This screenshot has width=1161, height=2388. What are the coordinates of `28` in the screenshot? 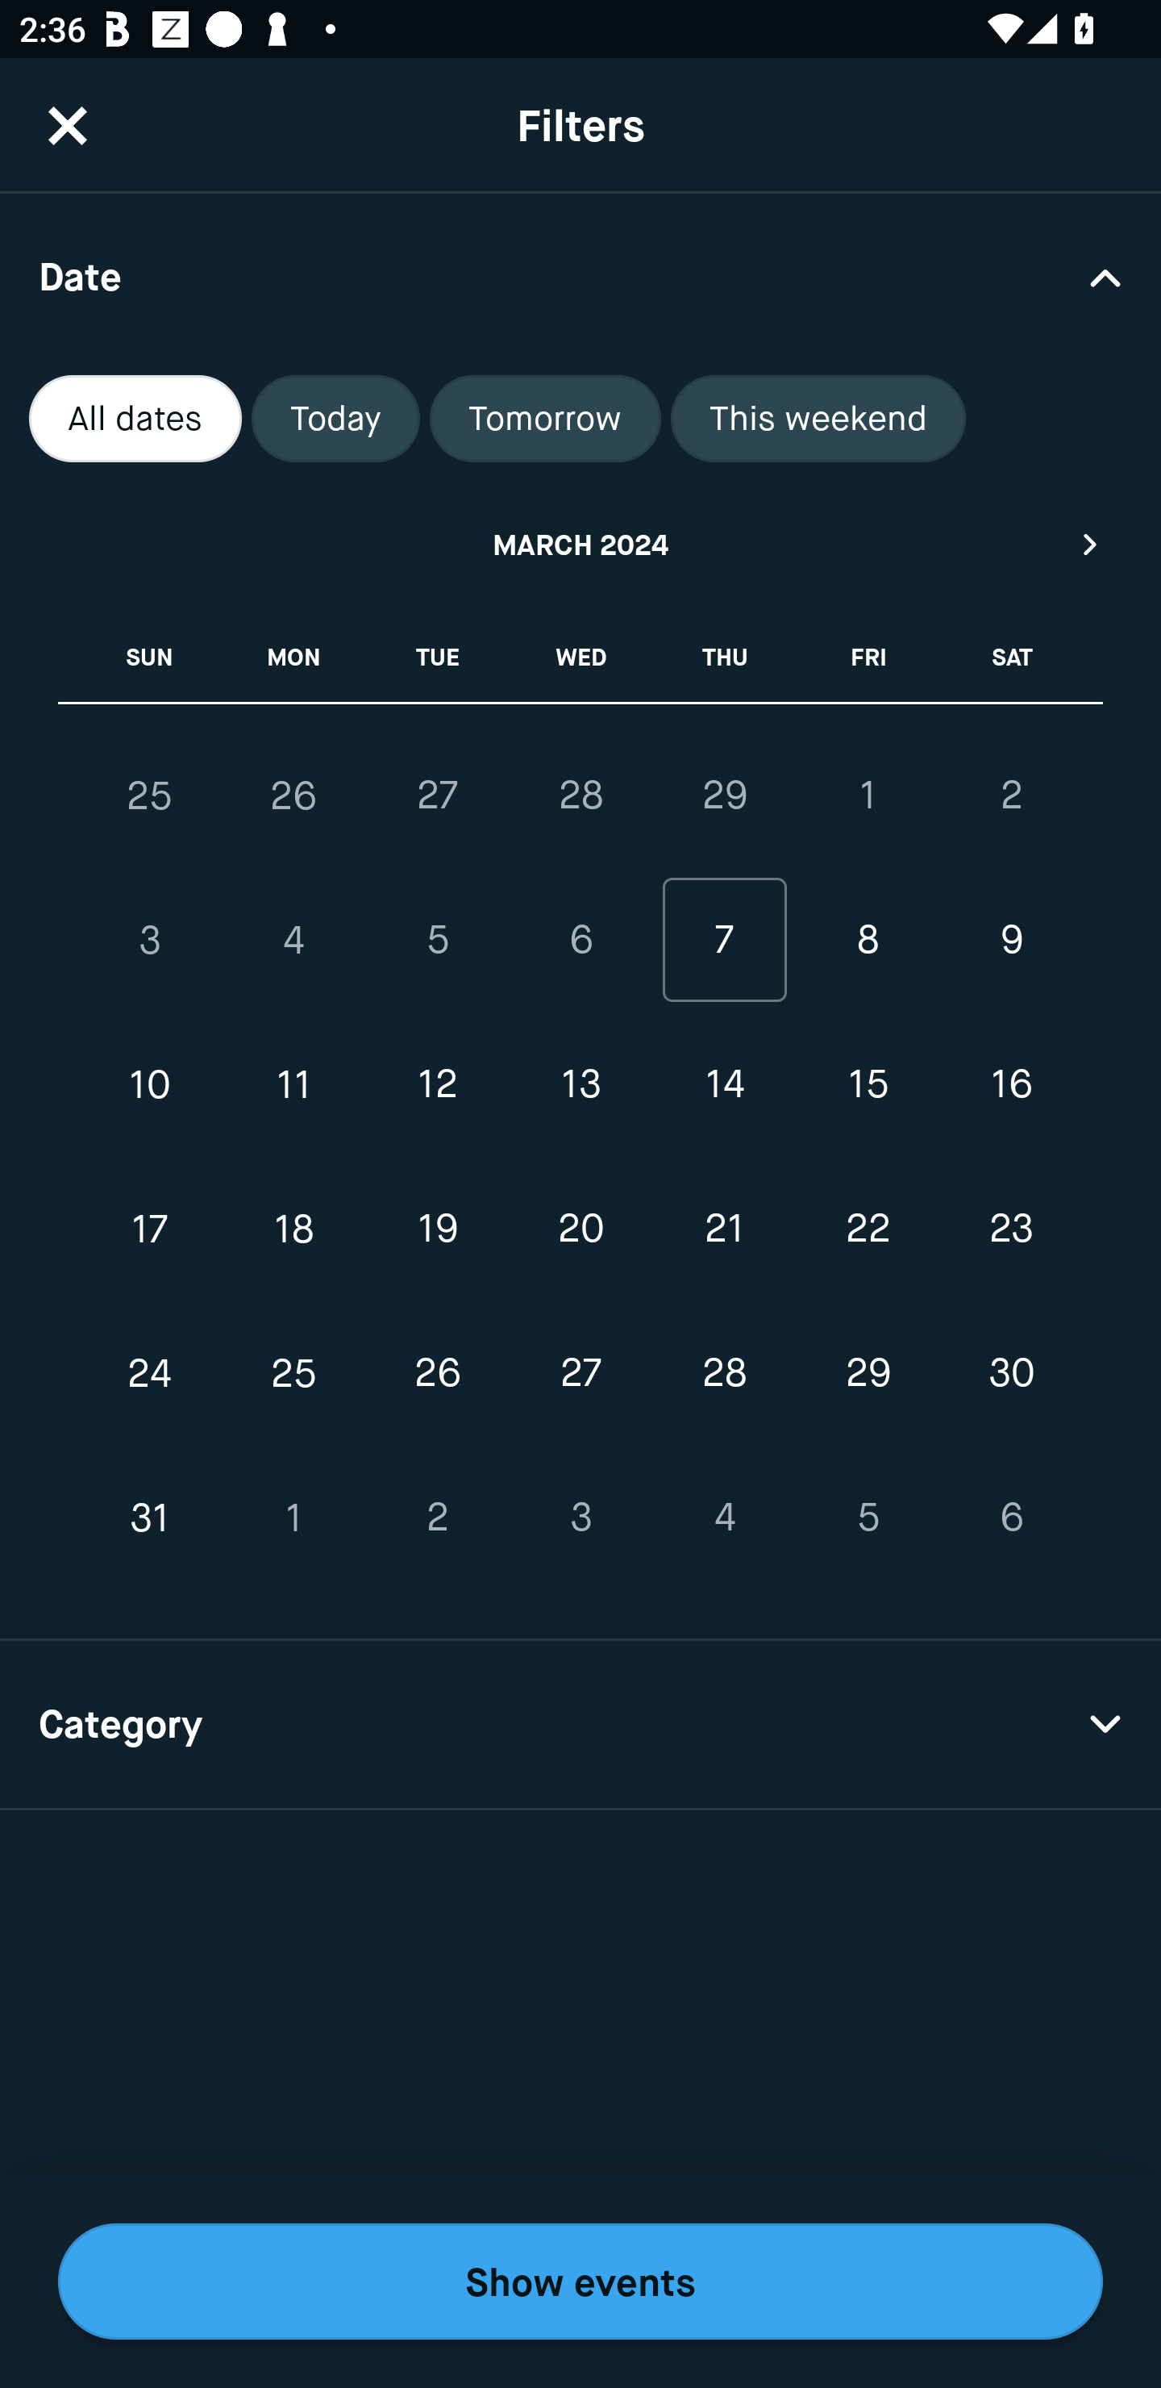 It's located at (724, 1373).